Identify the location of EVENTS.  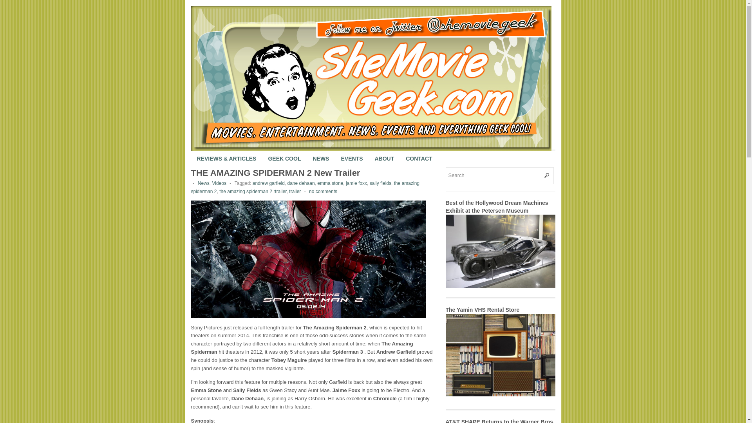
(351, 153).